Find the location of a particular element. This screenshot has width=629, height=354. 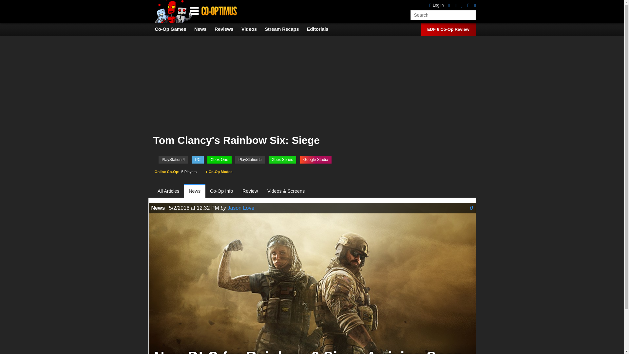

login is located at coordinates (437, 5).